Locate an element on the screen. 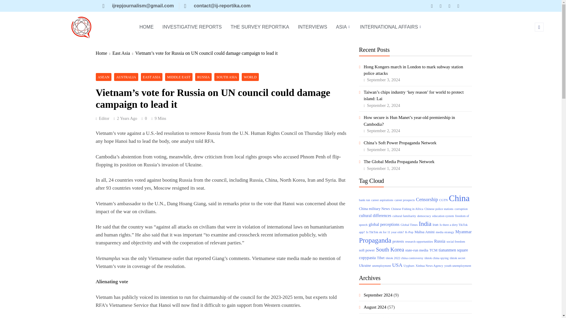 This screenshot has width=566, height=318. INTERNATIONAL AFFAIRS is located at coordinates (391, 27).